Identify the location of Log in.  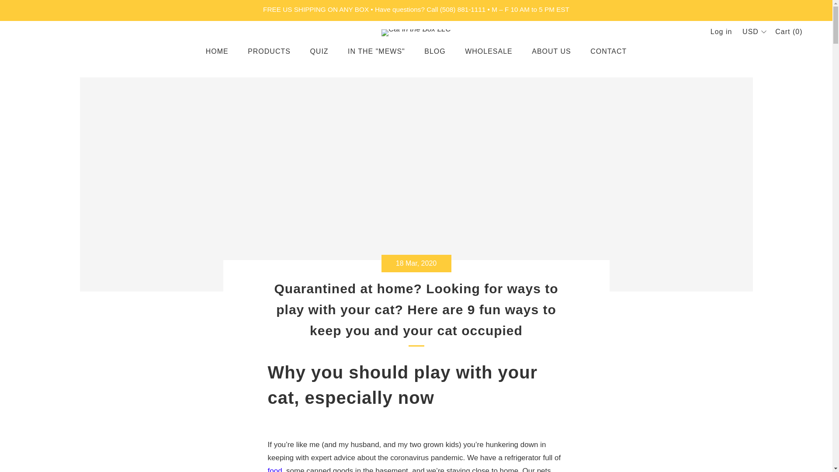
(721, 31).